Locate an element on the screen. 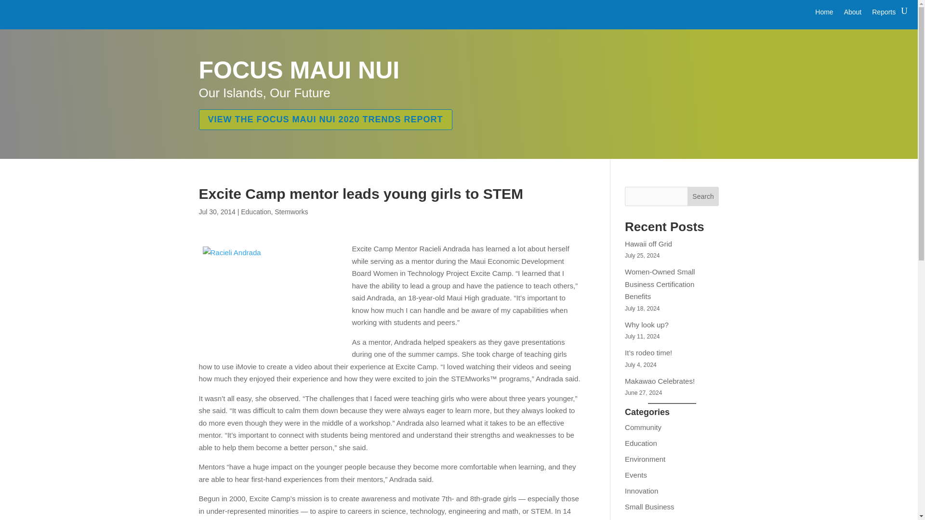 This screenshot has height=520, width=925. Education is located at coordinates (255, 212).